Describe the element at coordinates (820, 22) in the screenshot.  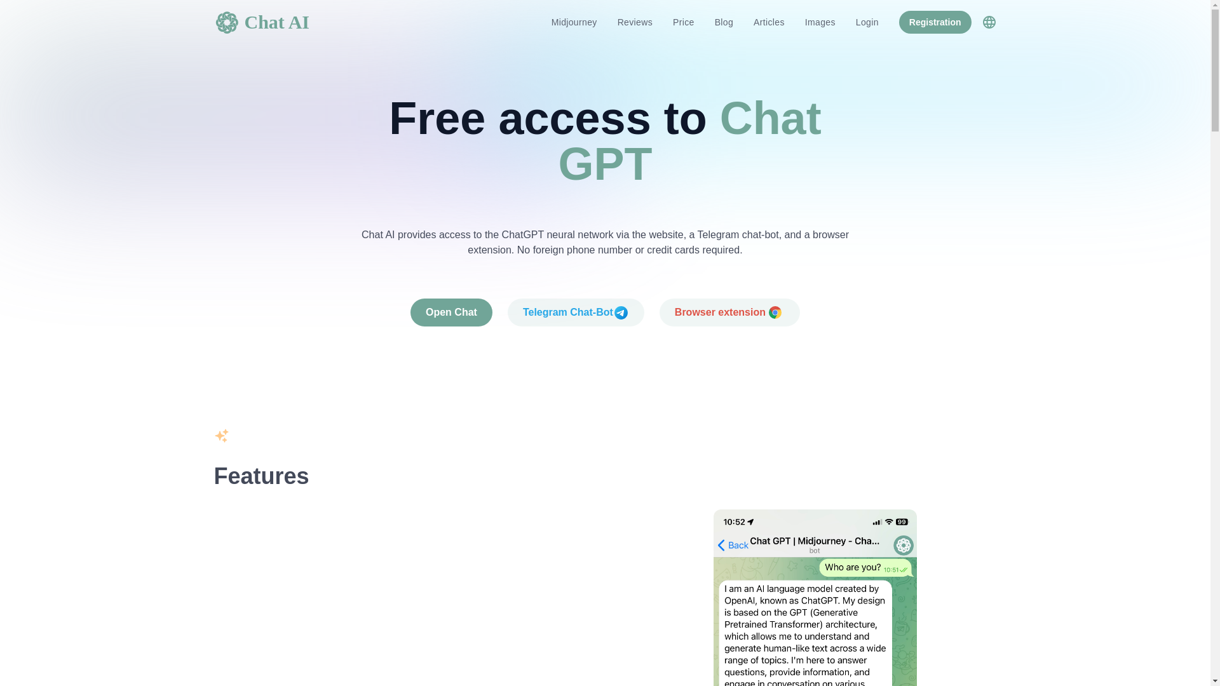
I see `Images` at that location.